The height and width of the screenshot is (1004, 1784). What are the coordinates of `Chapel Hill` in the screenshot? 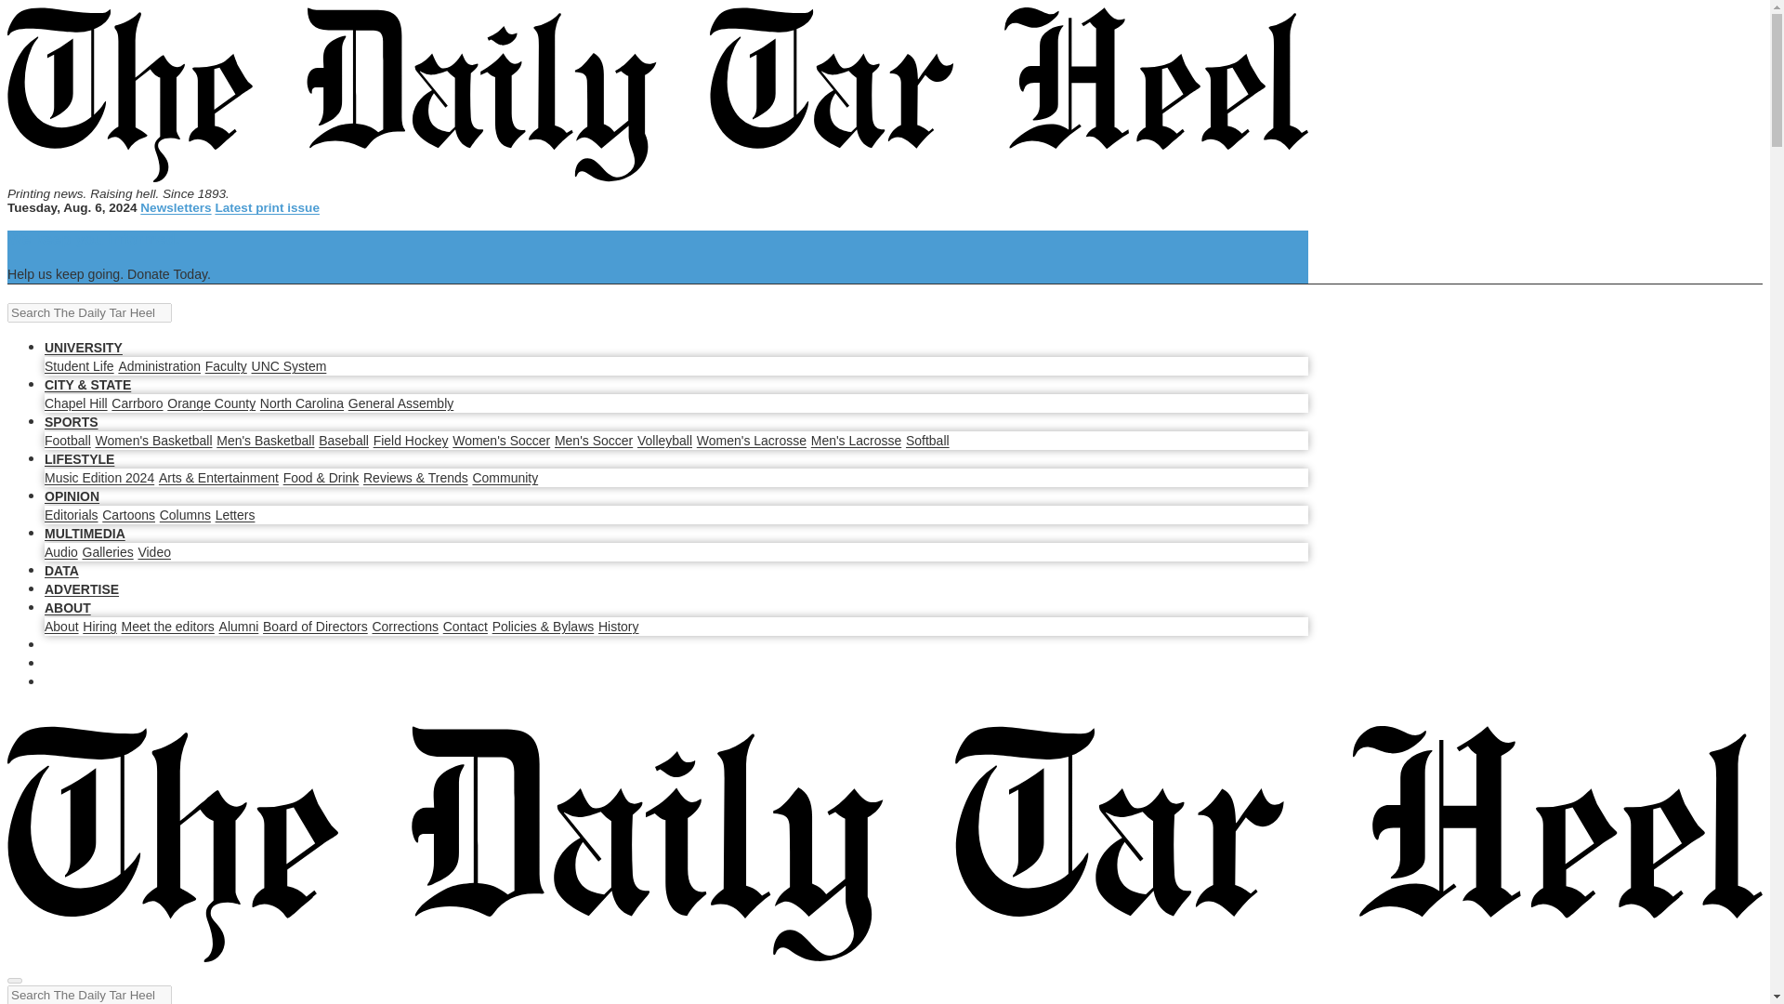 It's located at (76, 403).